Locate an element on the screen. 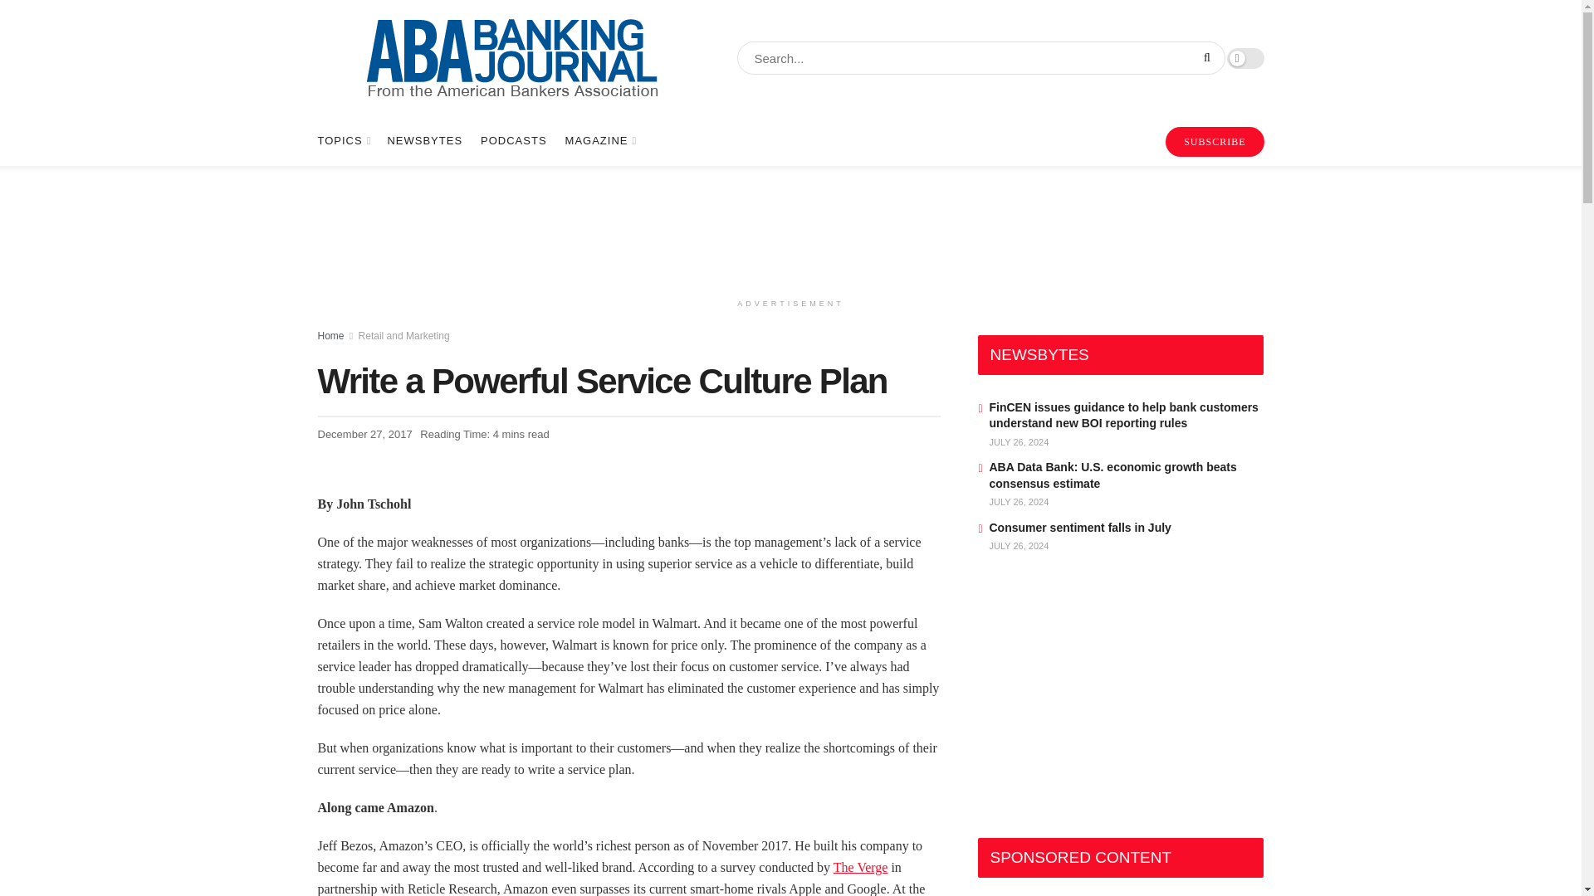 The image size is (1594, 896). NEWSBYTES is located at coordinates (424, 141).